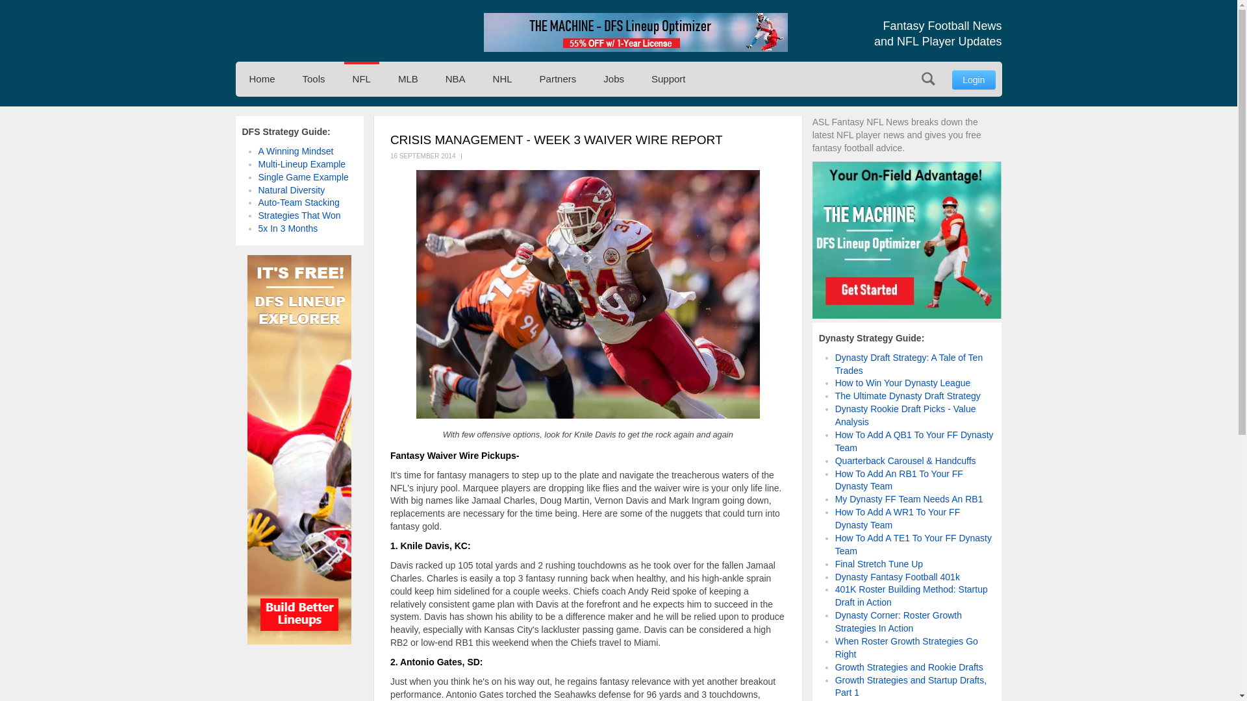  I want to click on How to Win Your Dynasty League, so click(903, 383).